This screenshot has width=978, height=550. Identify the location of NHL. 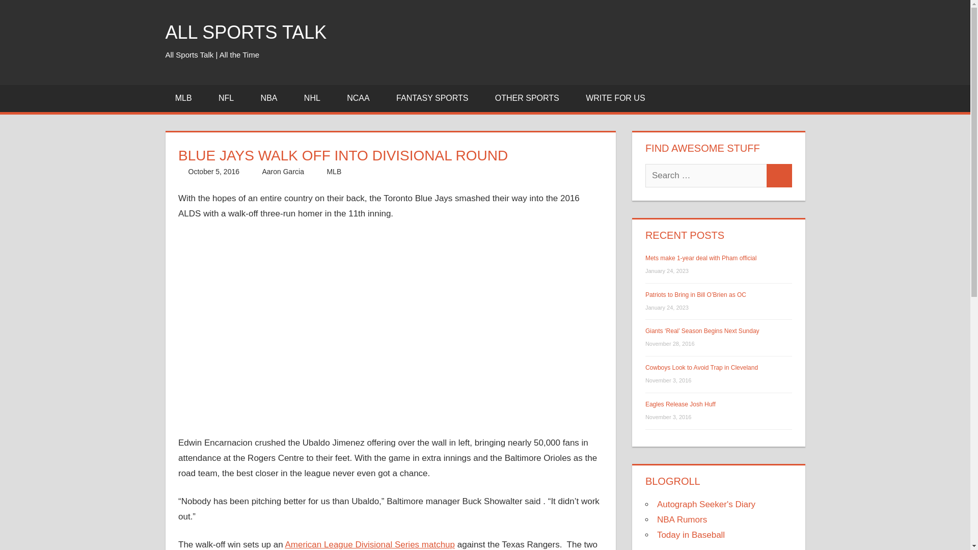
(316, 99).